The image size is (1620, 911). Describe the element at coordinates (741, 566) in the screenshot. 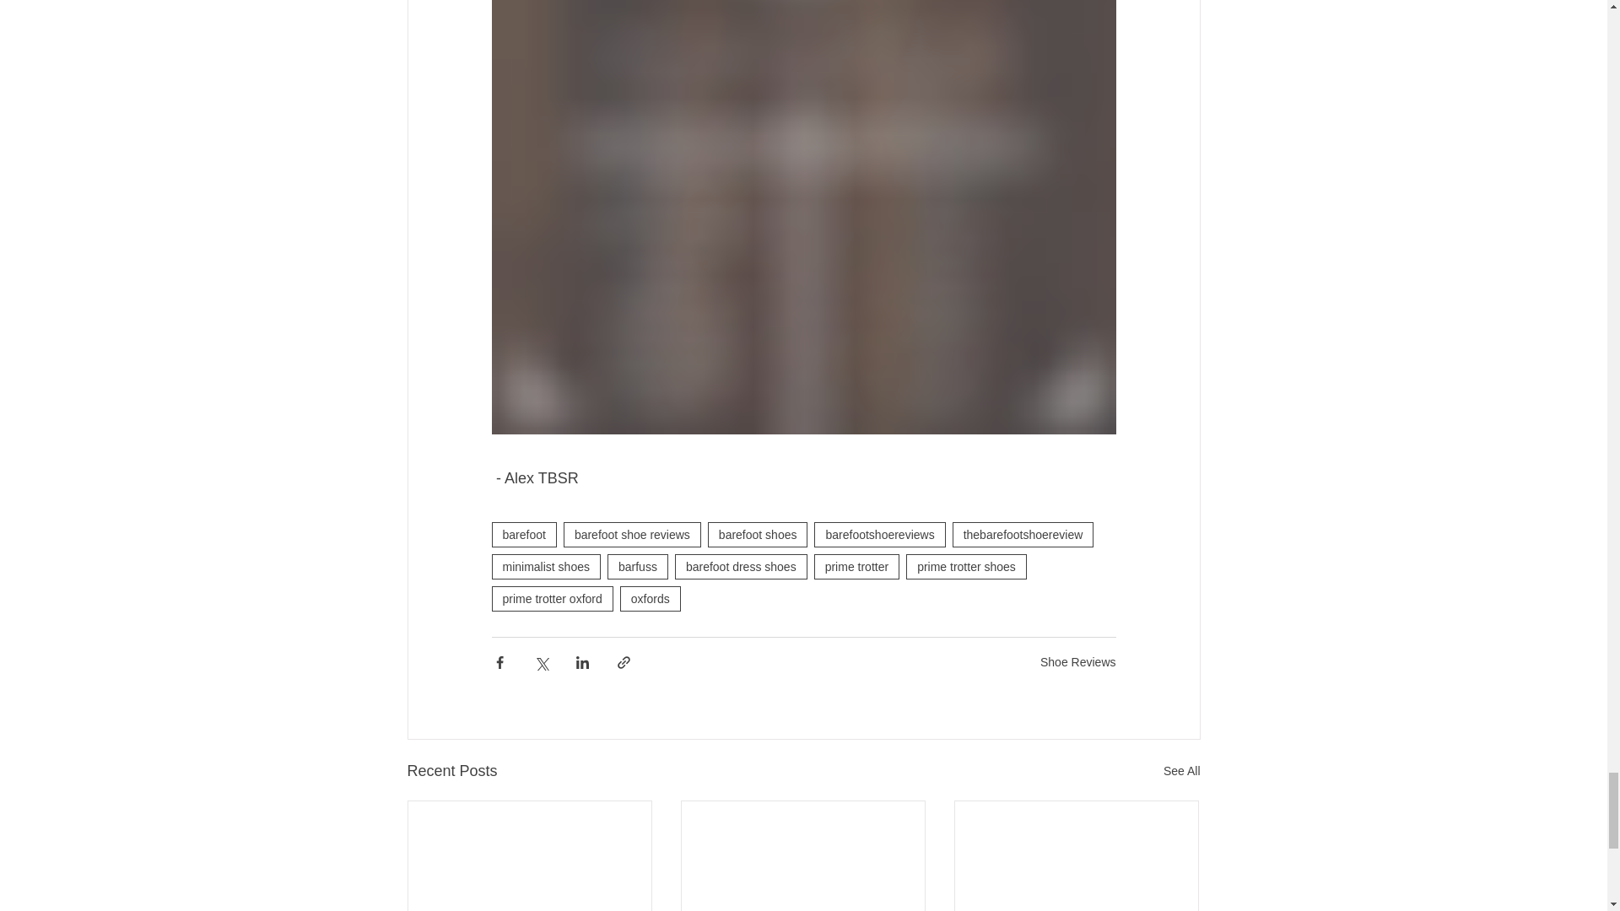

I see `barefoot dress shoes` at that location.